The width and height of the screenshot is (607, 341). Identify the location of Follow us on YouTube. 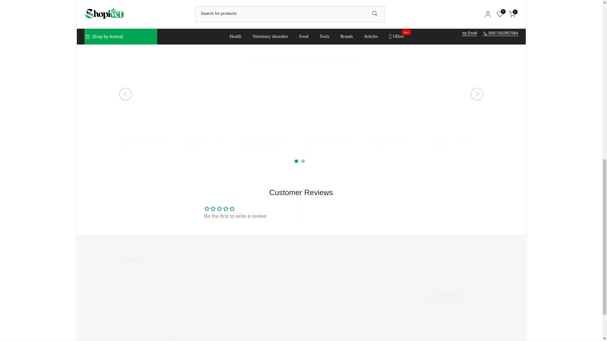
(169, 337).